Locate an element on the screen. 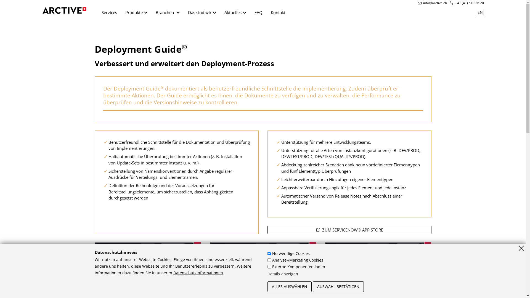  1 is located at coordinates (269, 253).